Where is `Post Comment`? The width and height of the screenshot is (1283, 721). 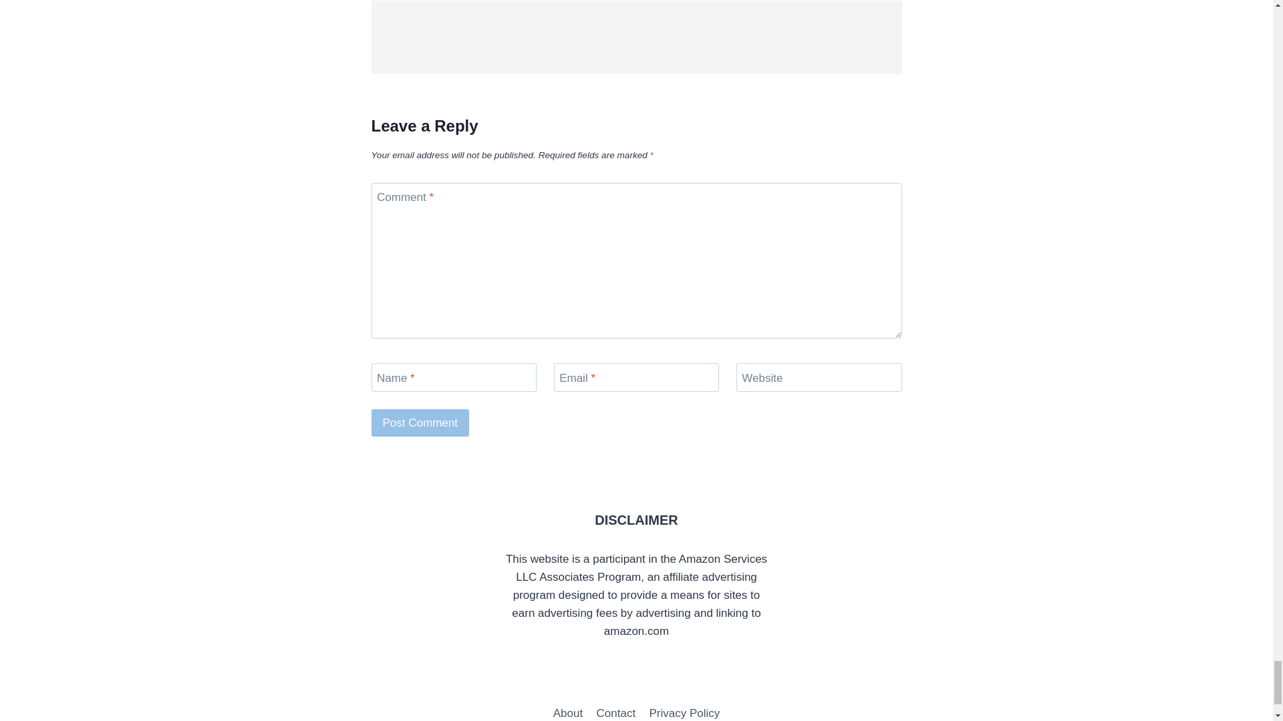
Post Comment is located at coordinates (420, 423).